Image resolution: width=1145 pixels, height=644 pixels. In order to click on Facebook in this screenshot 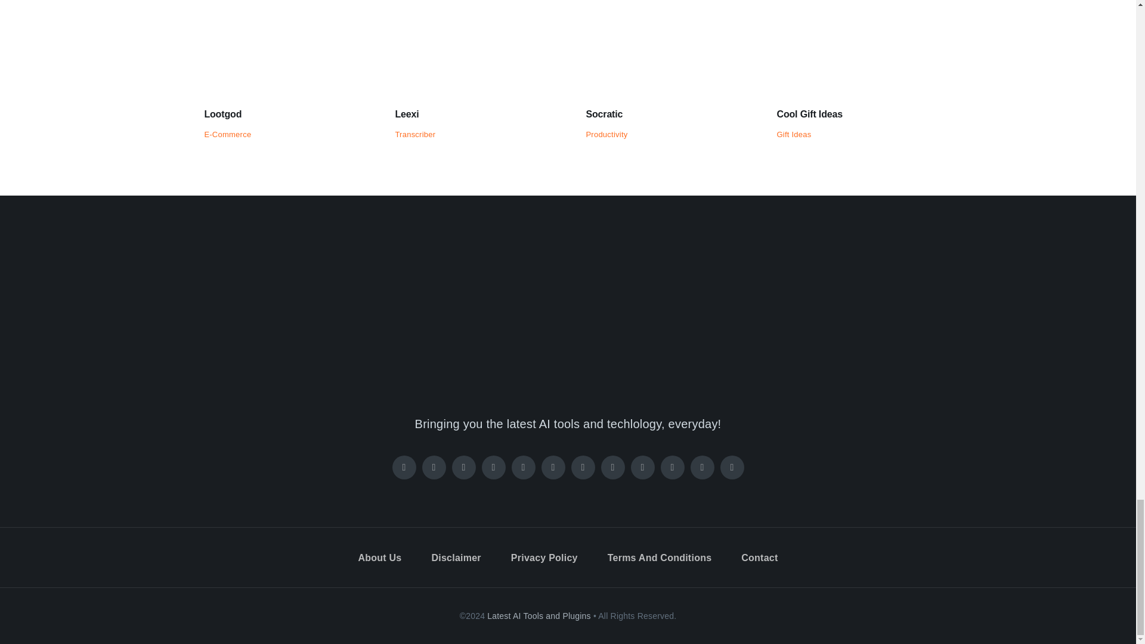, I will do `click(404, 467)`.